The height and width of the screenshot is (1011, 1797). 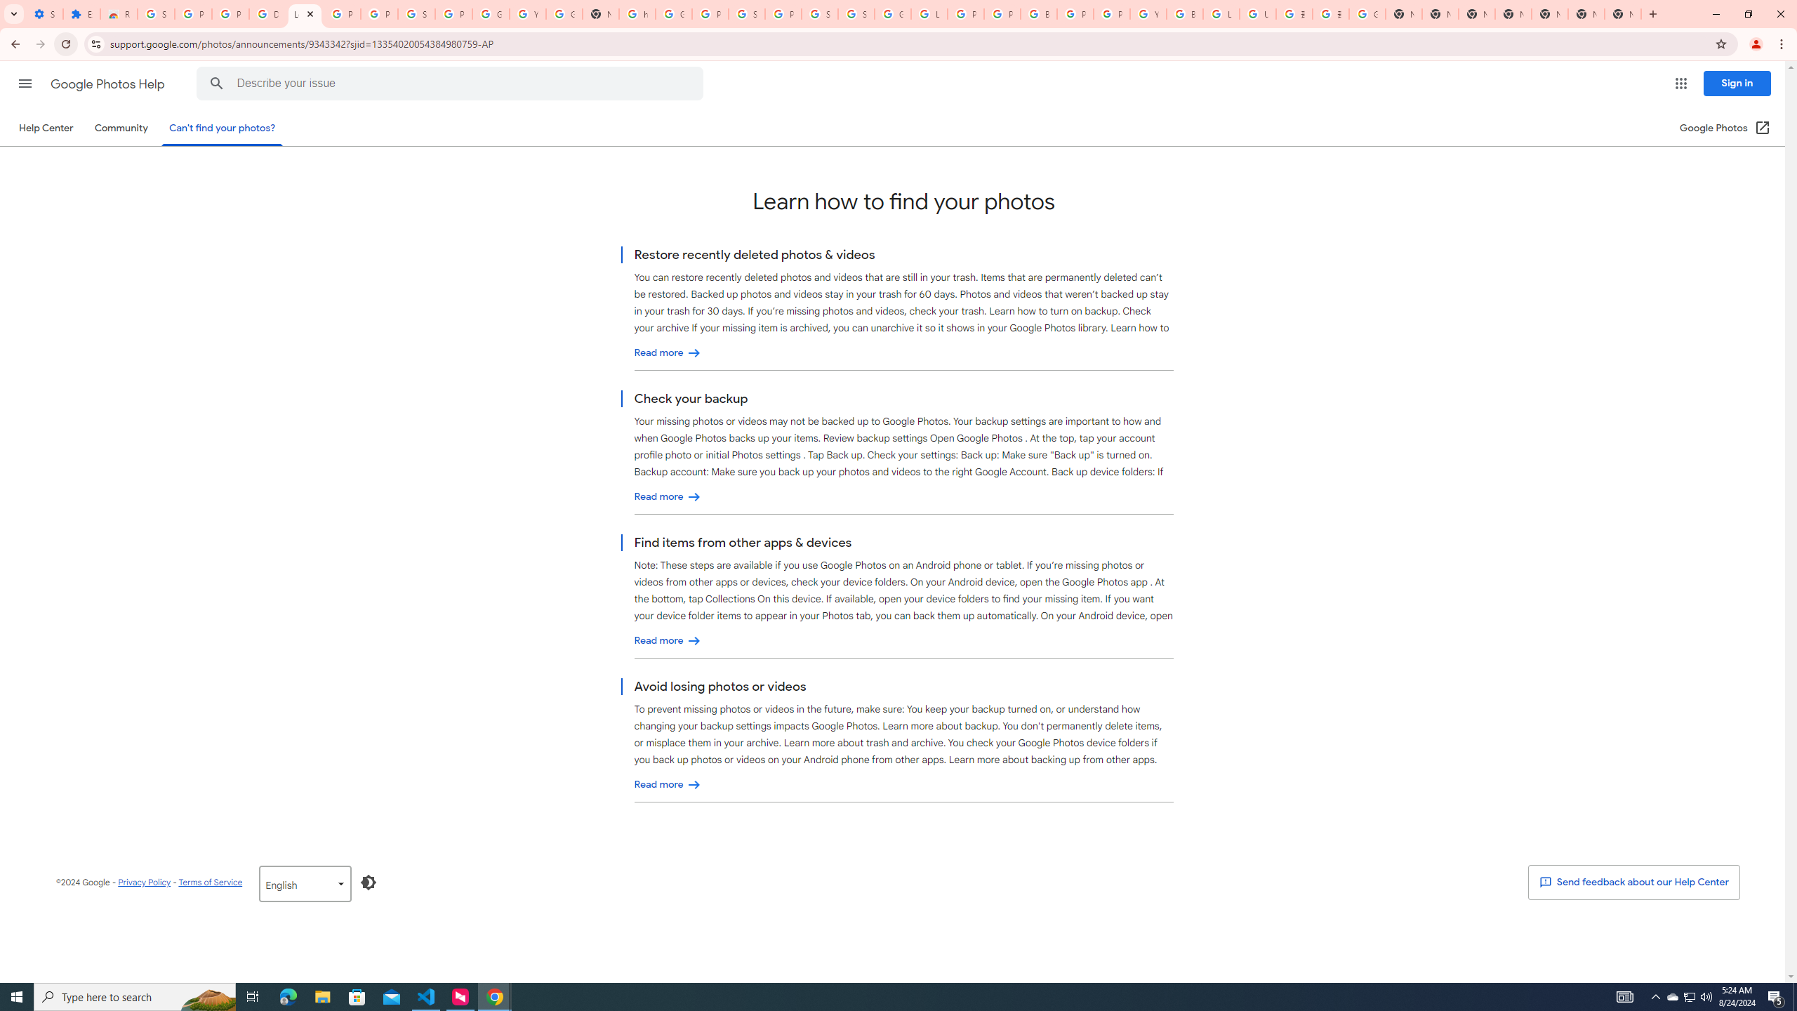 What do you see at coordinates (45, 14) in the screenshot?
I see `Settings - On startup` at bounding box center [45, 14].